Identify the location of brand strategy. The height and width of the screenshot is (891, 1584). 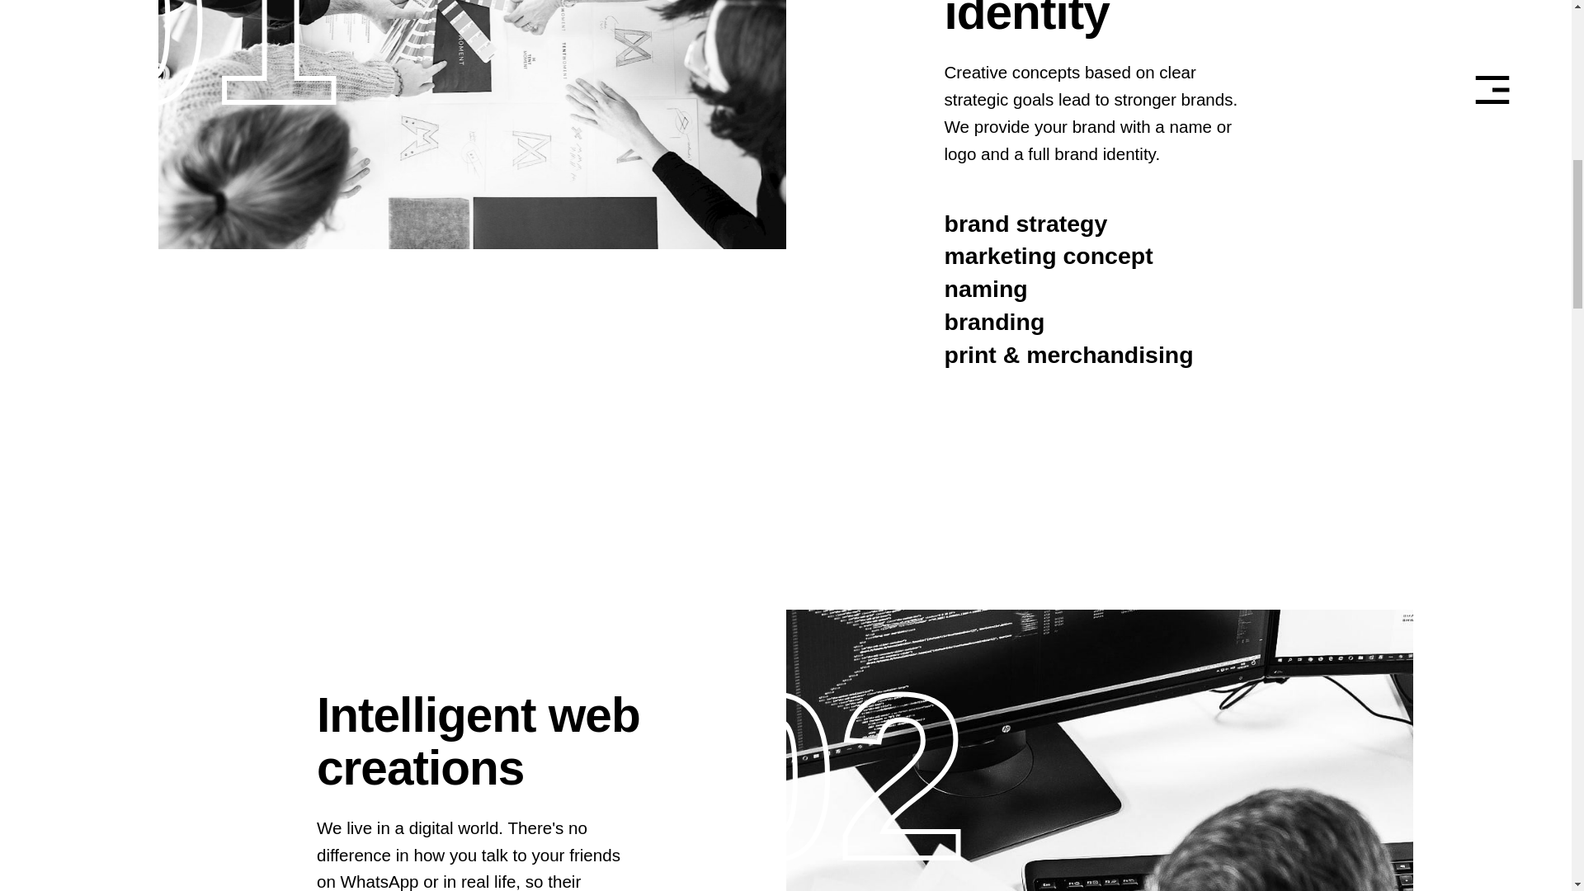
(1025, 224).